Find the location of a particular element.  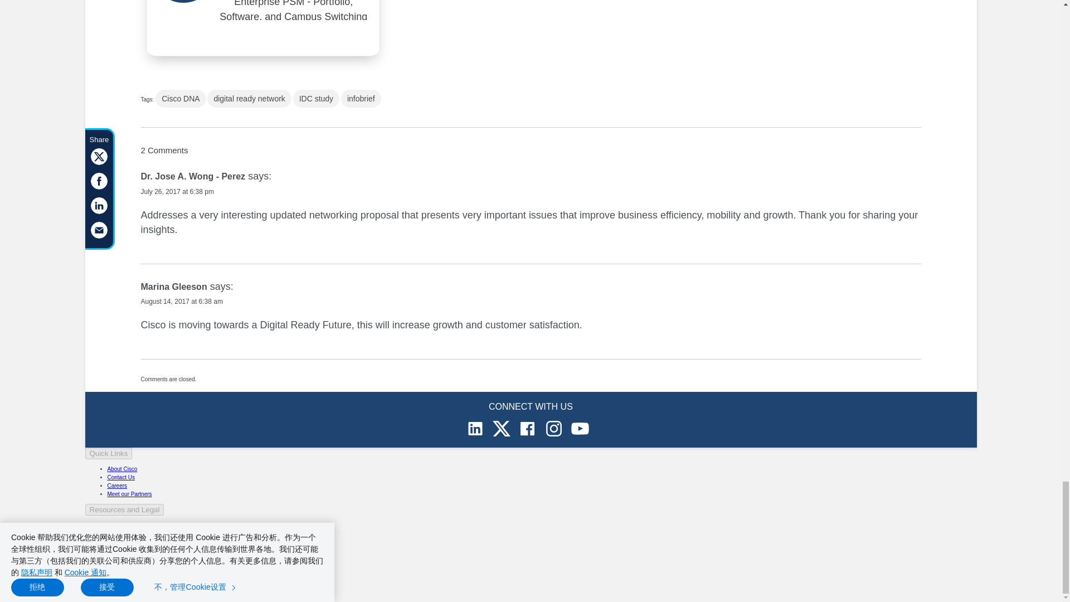

Cisco DNA is located at coordinates (180, 98).